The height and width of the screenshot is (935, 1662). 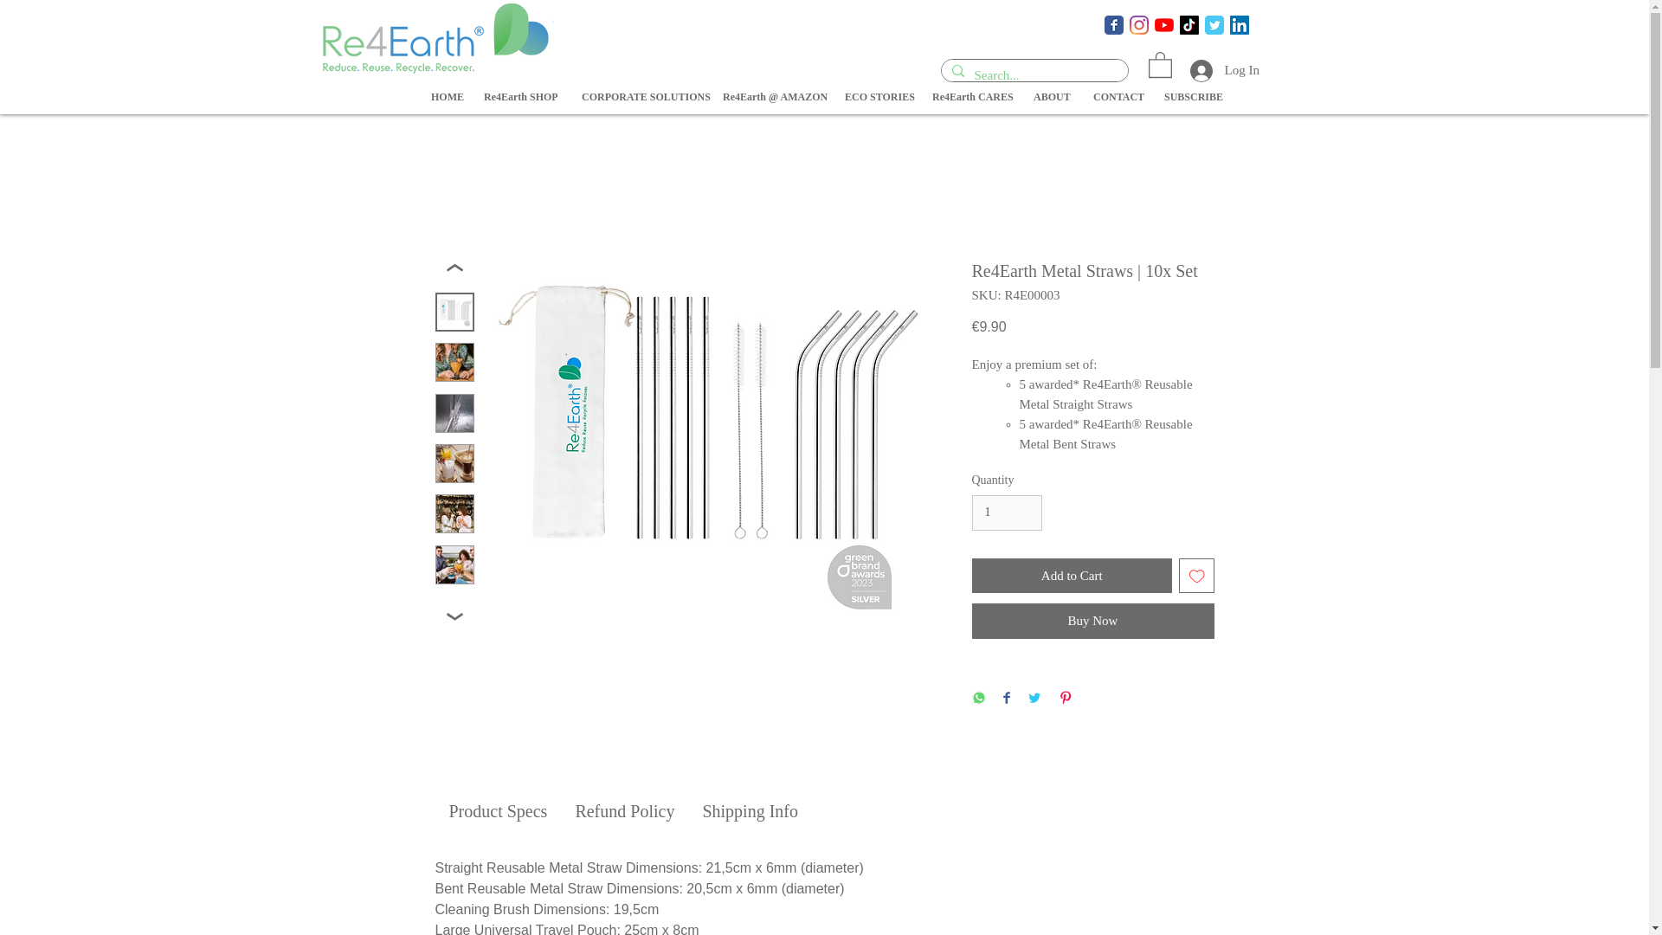 What do you see at coordinates (639, 97) in the screenshot?
I see `CORPORATE SOLUTIONS` at bounding box center [639, 97].